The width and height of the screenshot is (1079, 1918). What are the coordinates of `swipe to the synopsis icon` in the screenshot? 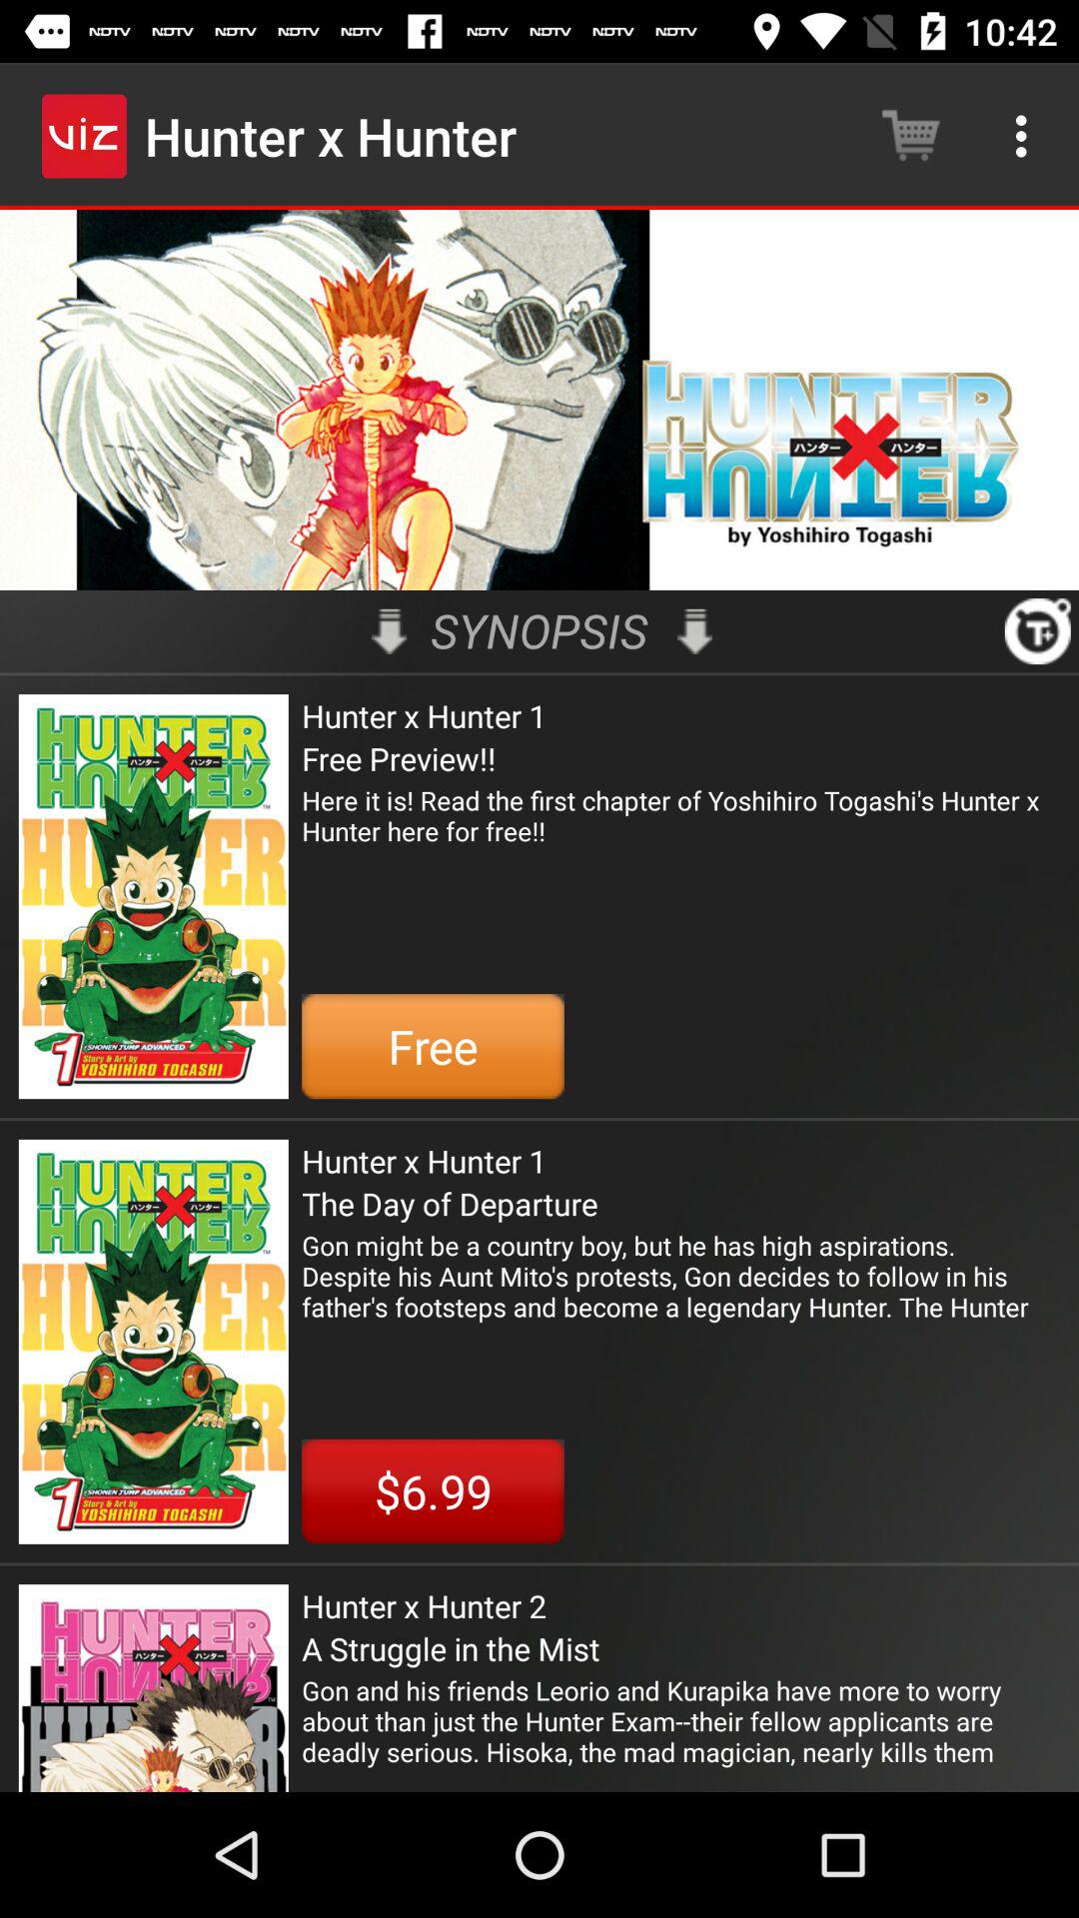 It's located at (539, 630).